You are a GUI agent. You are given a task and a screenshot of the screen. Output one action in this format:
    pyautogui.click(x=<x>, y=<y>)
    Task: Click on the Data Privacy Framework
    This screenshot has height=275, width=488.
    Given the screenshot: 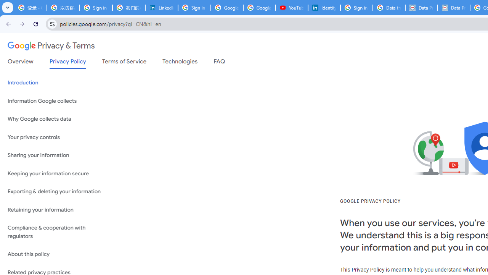 What is the action you would take?
    pyautogui.click(x=454, y=8)
    